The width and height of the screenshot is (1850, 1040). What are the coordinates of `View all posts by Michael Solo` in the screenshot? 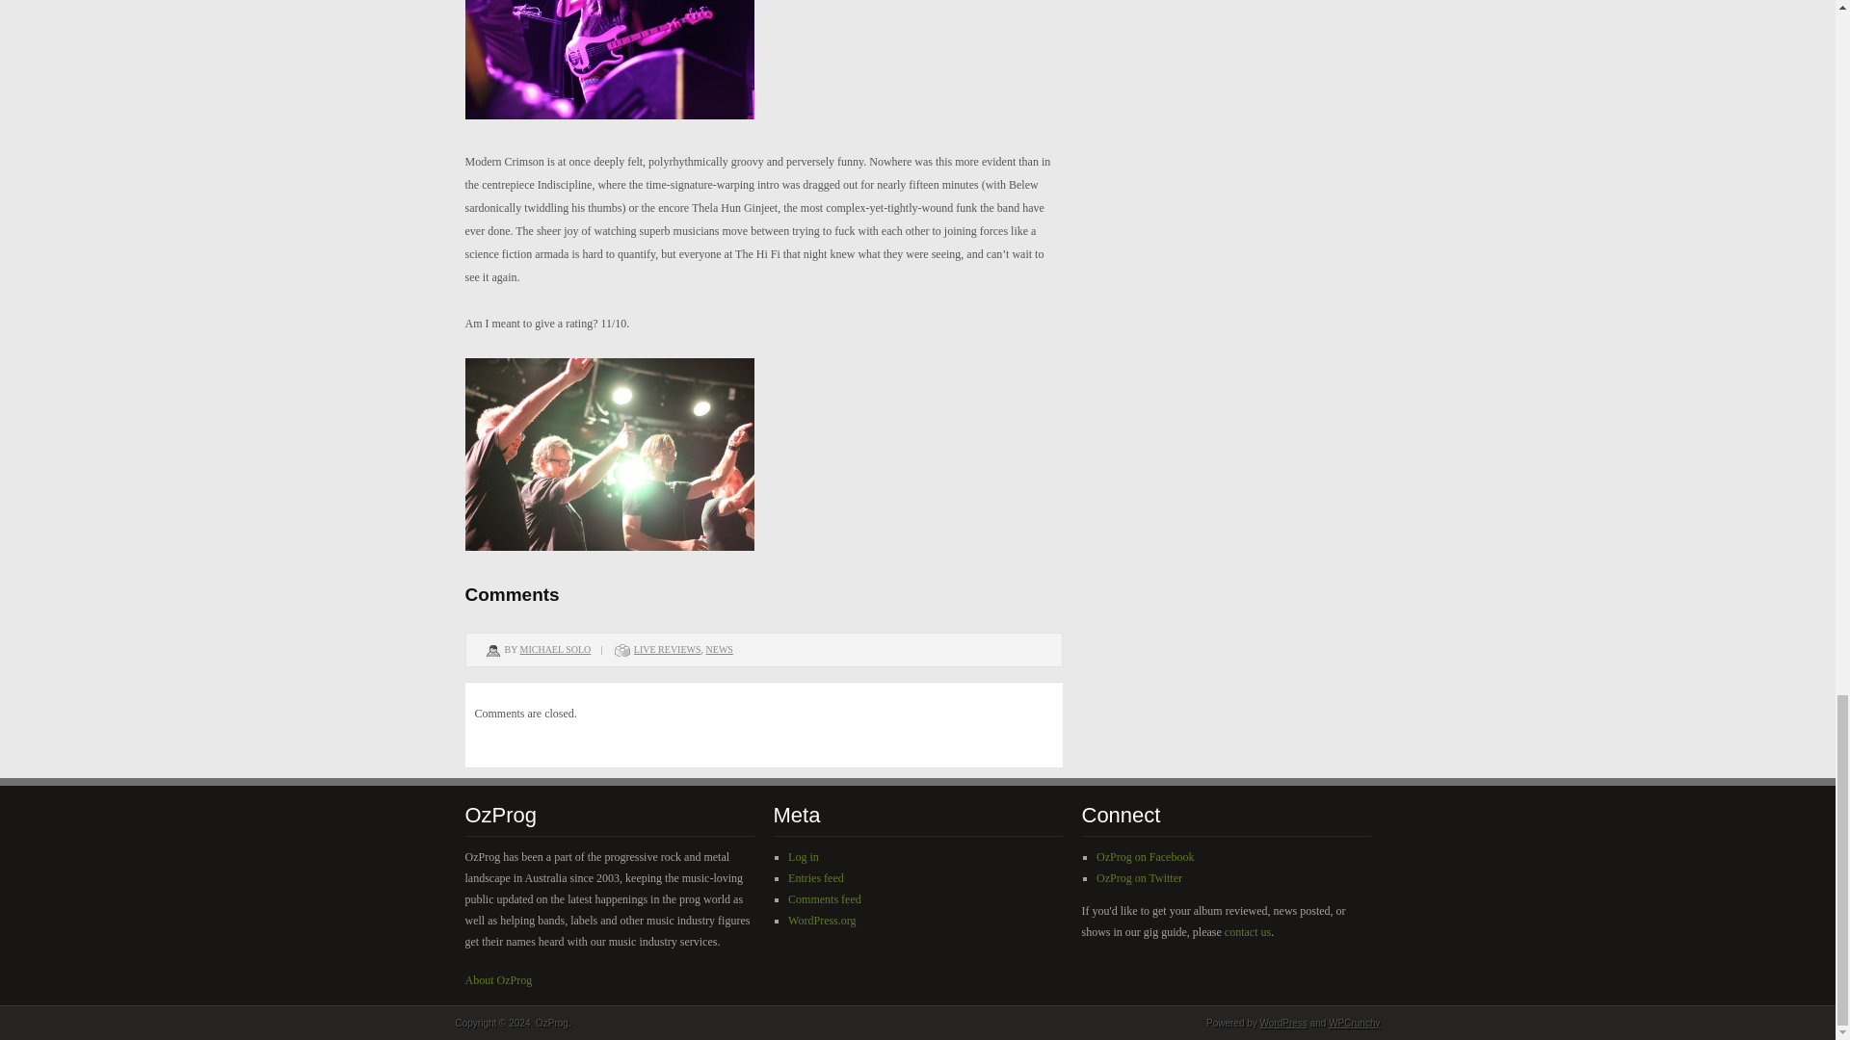 It's located at (555, 649).